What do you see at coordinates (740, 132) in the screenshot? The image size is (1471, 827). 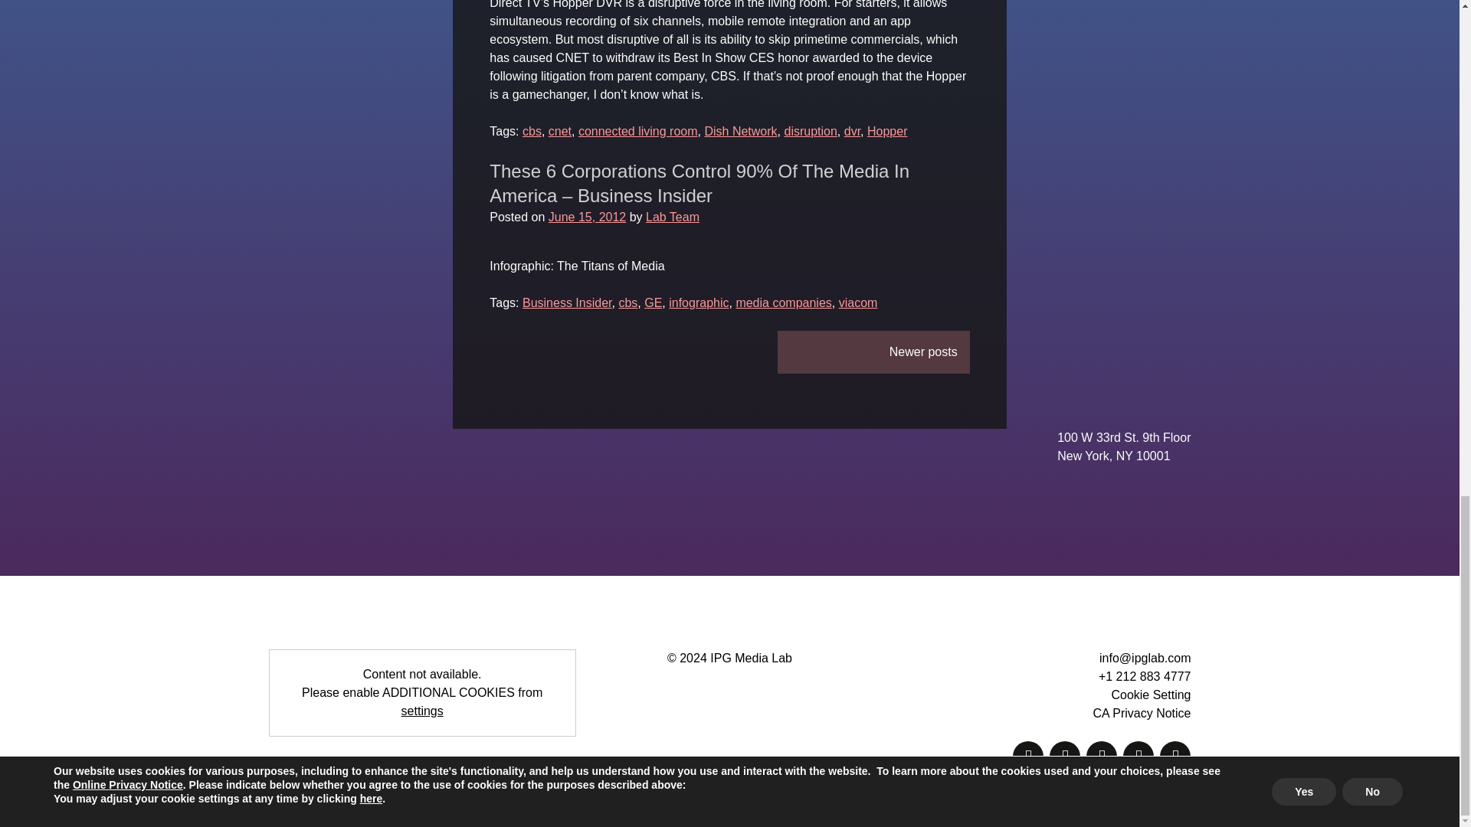 I see `Dish Network` at bounding box center [740, 132].